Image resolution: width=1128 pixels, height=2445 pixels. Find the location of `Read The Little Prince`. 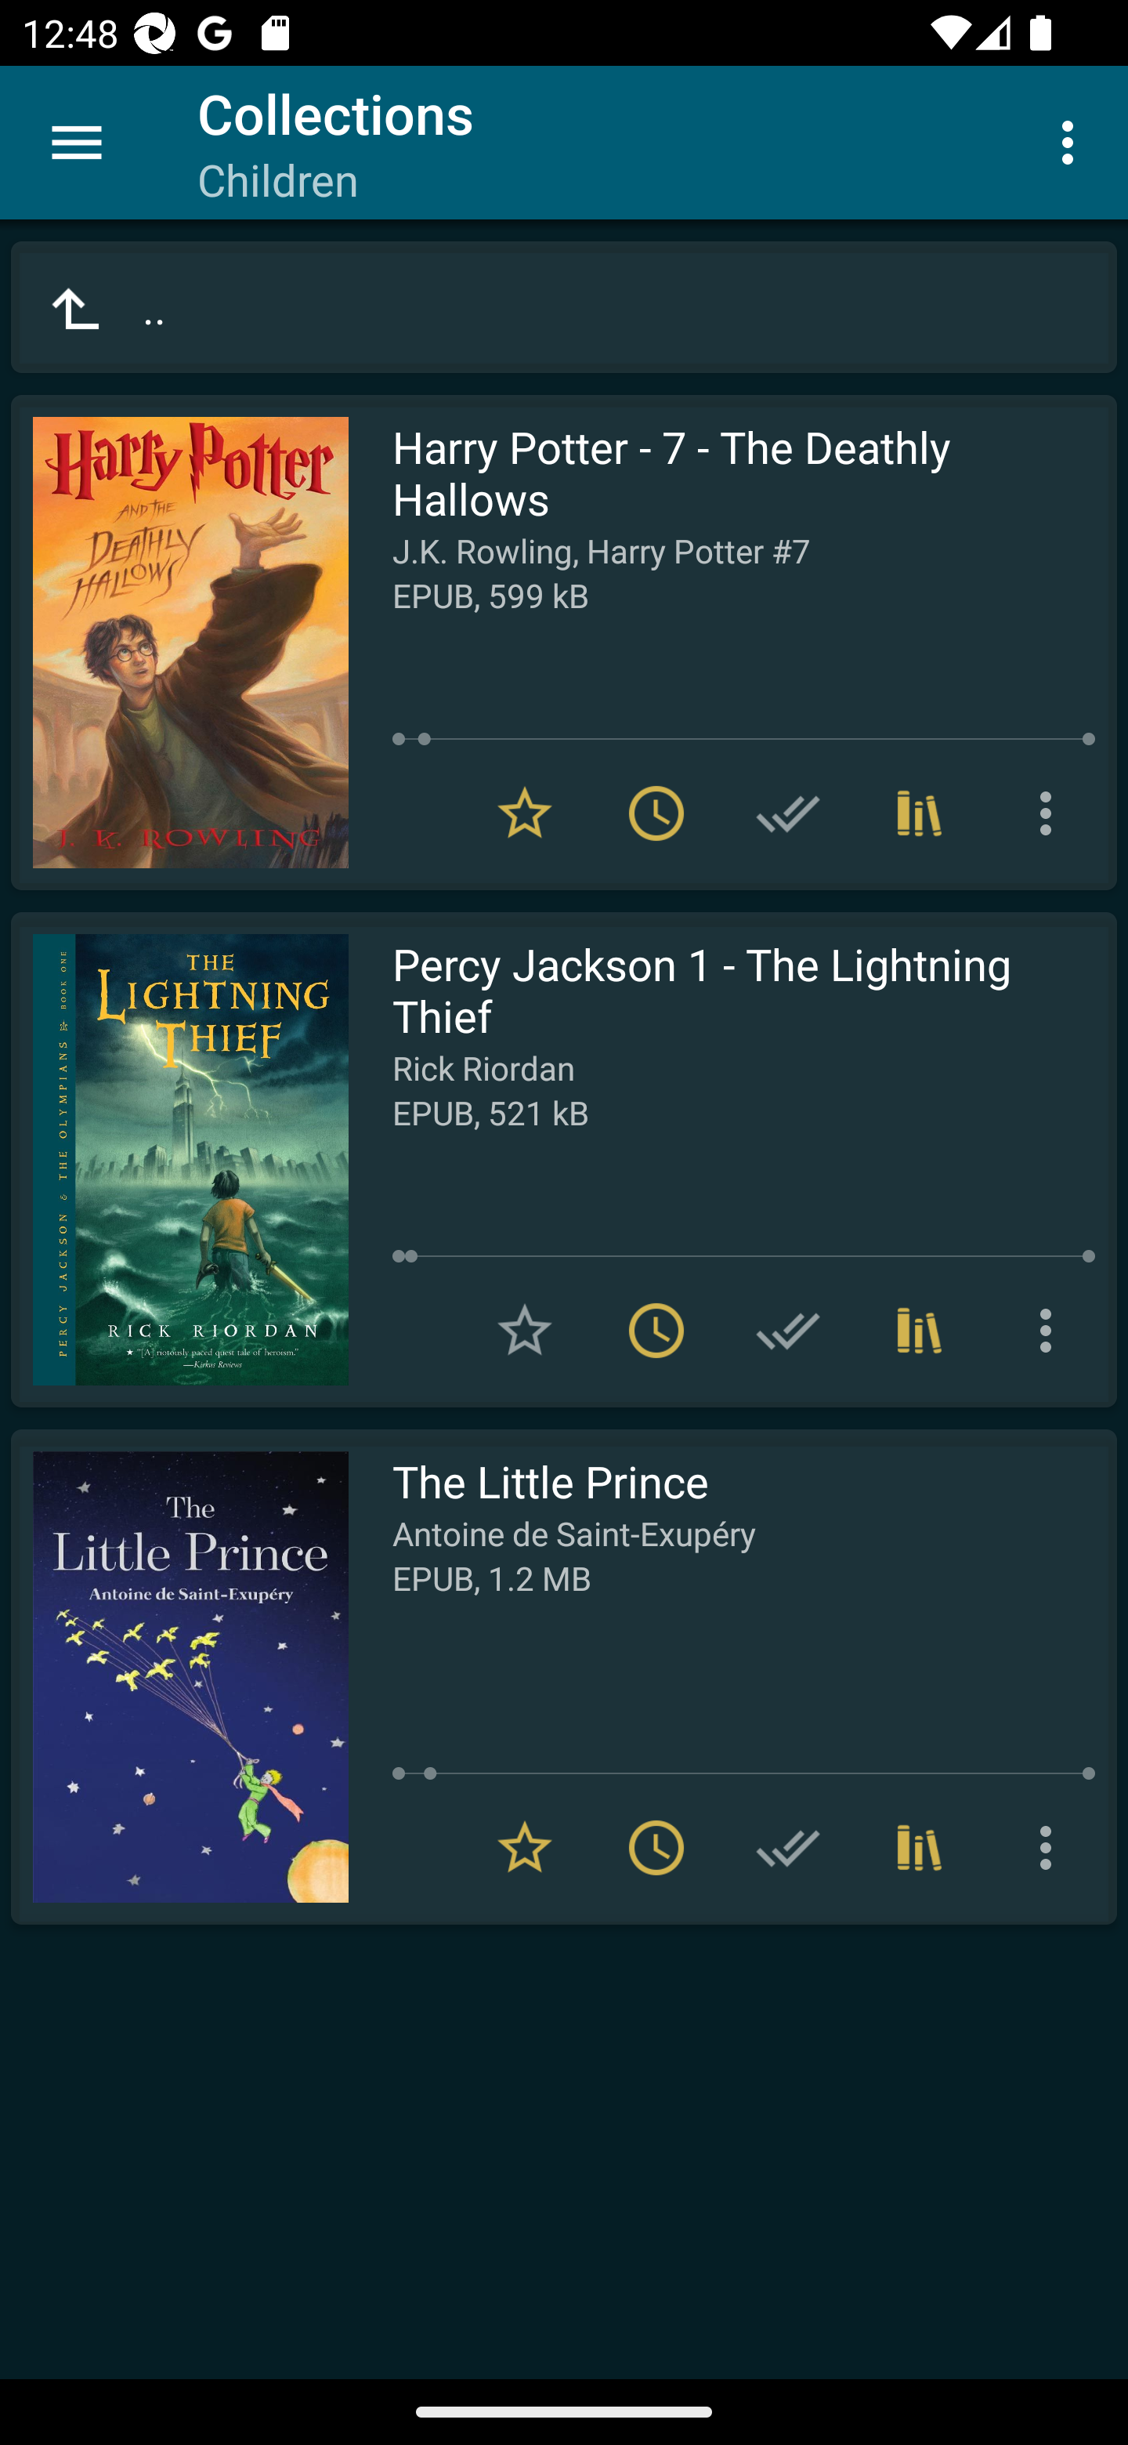

Read The Little Prince is located at coordinates (179, 1677).